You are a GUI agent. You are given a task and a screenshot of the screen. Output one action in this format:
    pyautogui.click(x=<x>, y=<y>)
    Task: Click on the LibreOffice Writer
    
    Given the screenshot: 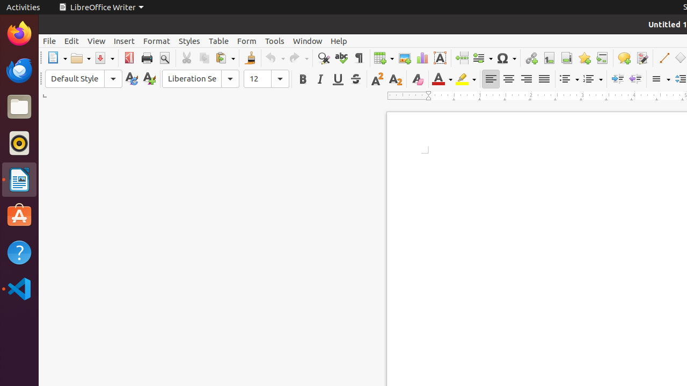 What is the action you would take?
    pyautogui.click(x=19, y=179)
    